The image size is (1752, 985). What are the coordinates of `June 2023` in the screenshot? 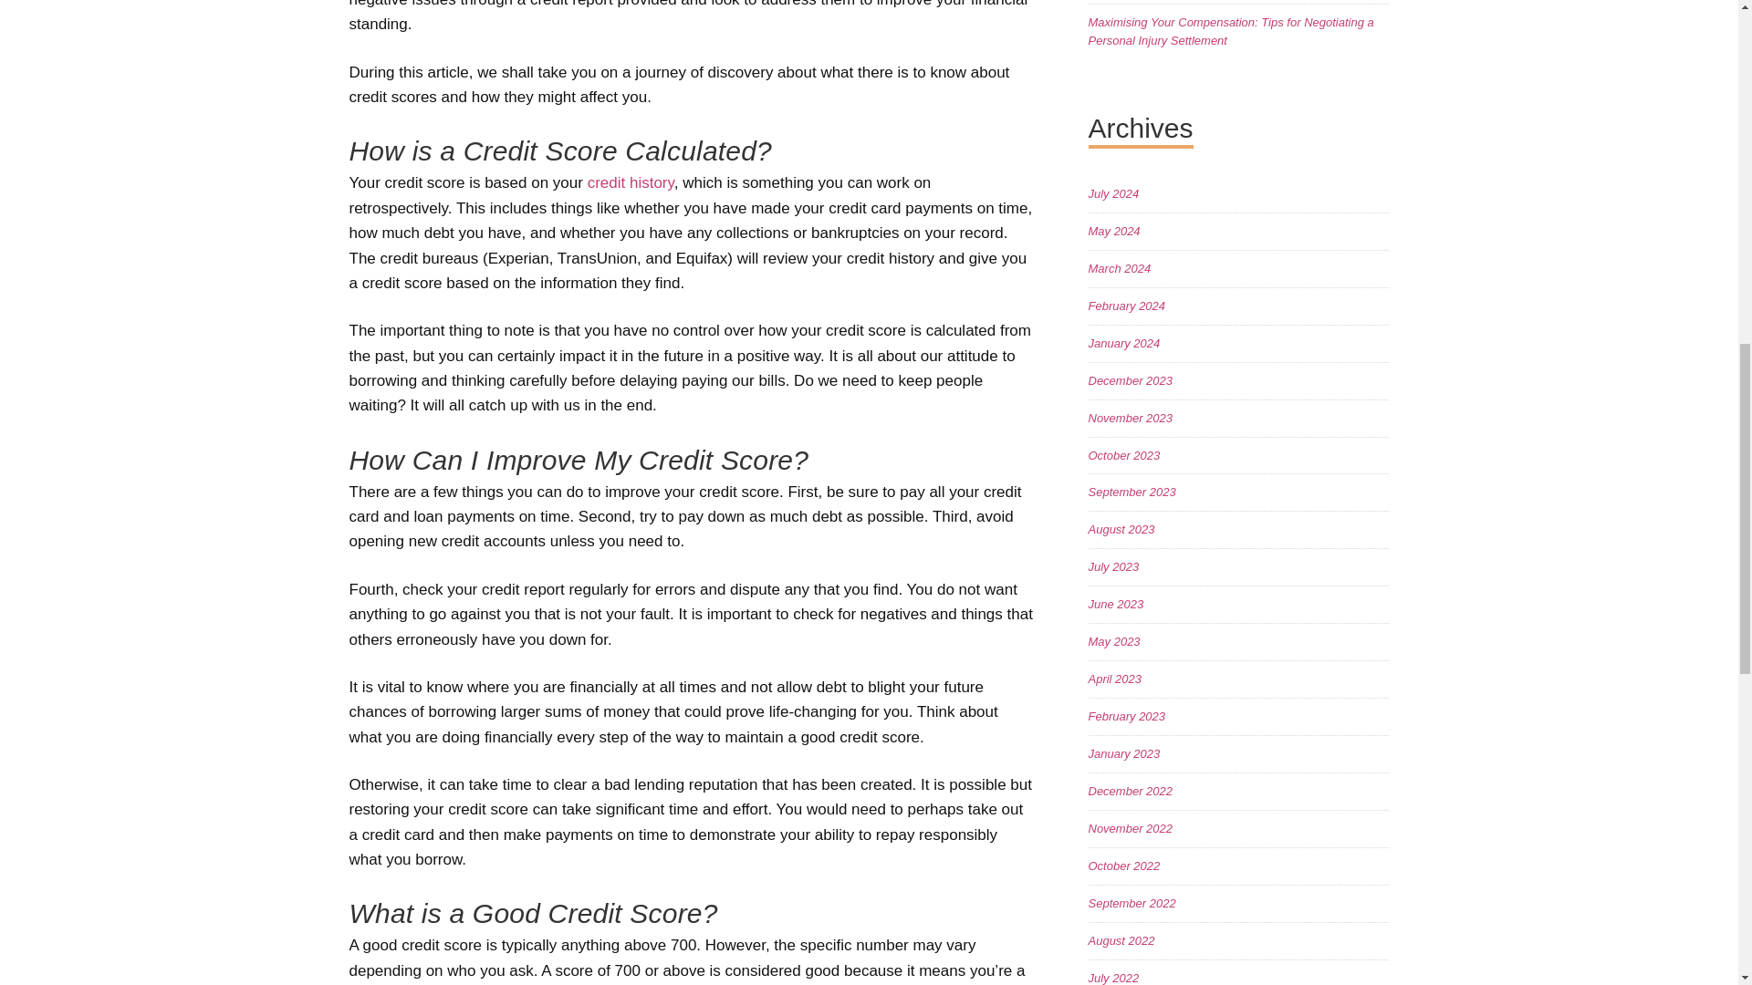 It's located at (1115, 604).